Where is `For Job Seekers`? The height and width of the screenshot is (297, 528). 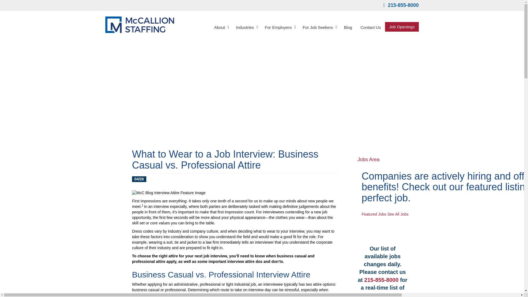
For Job Seekers is located at coordinates (319, 27).